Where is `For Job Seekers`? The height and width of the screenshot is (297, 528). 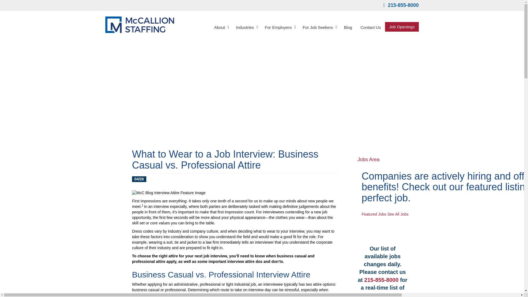
For Job Seekers is located at coordinates (319, 27).